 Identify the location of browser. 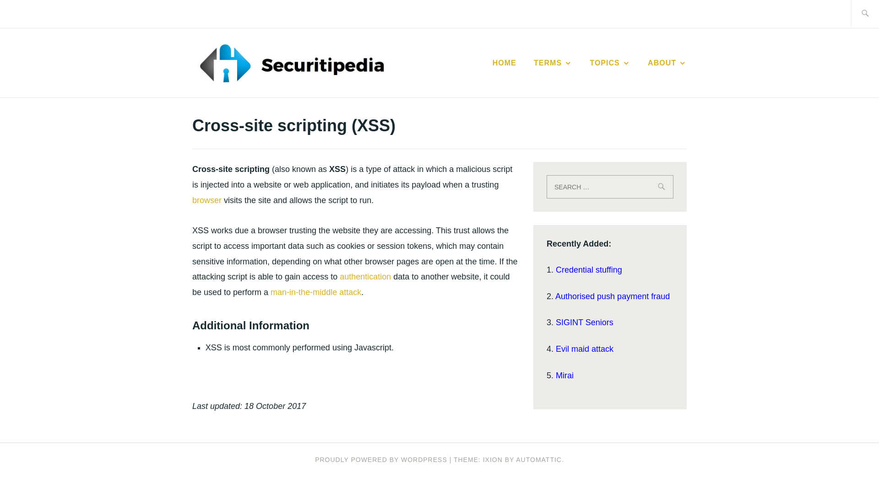
(207, 200).